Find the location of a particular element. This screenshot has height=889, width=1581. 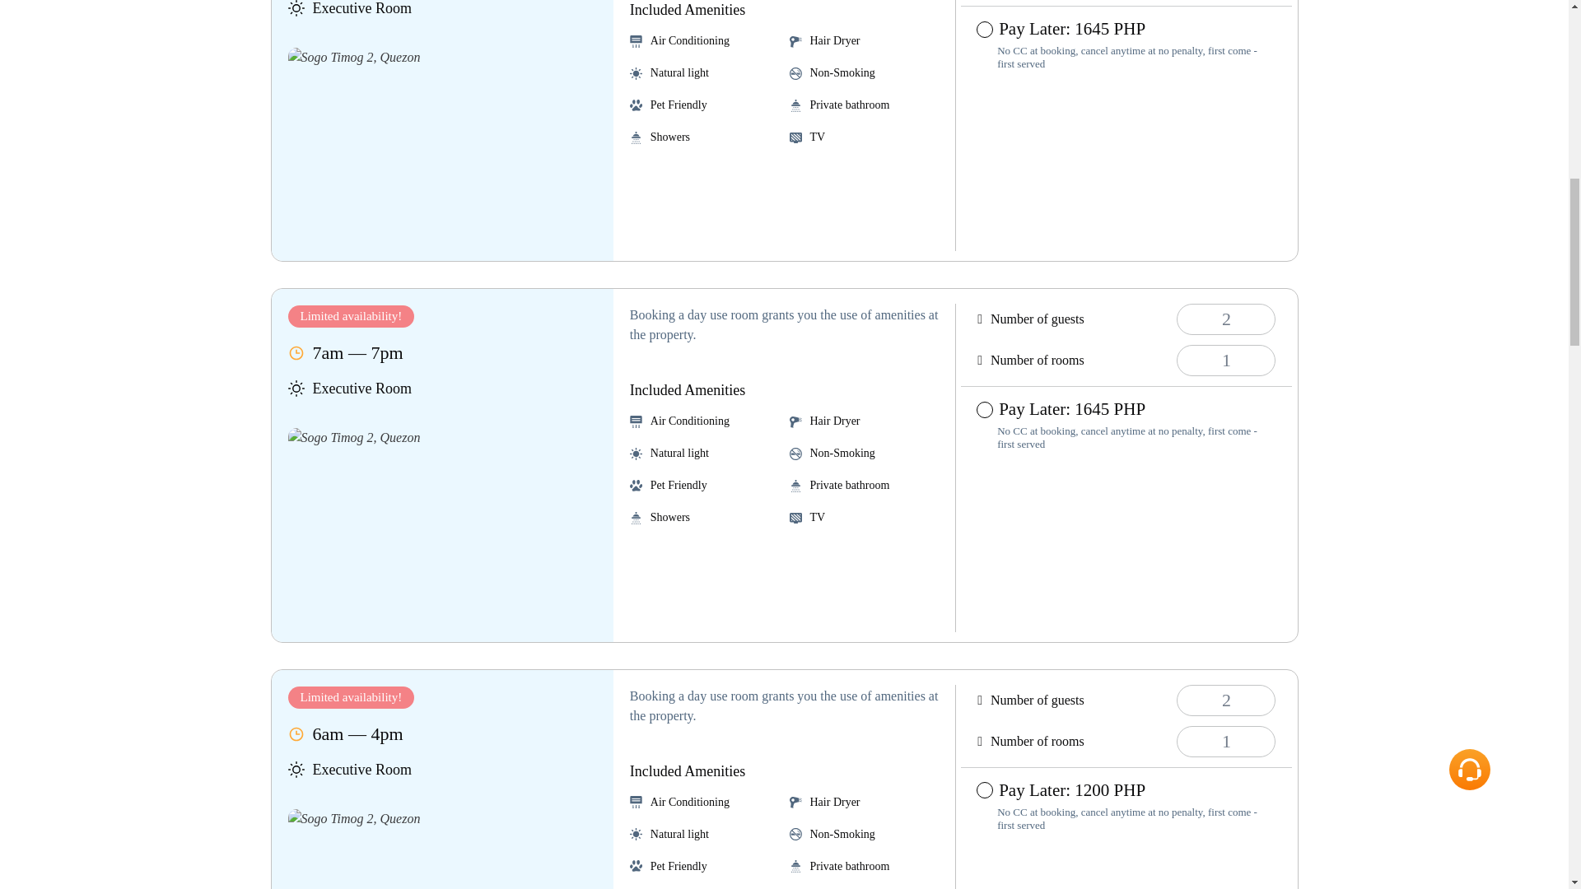

Hair Dryer is located at coordinates (795, 41).